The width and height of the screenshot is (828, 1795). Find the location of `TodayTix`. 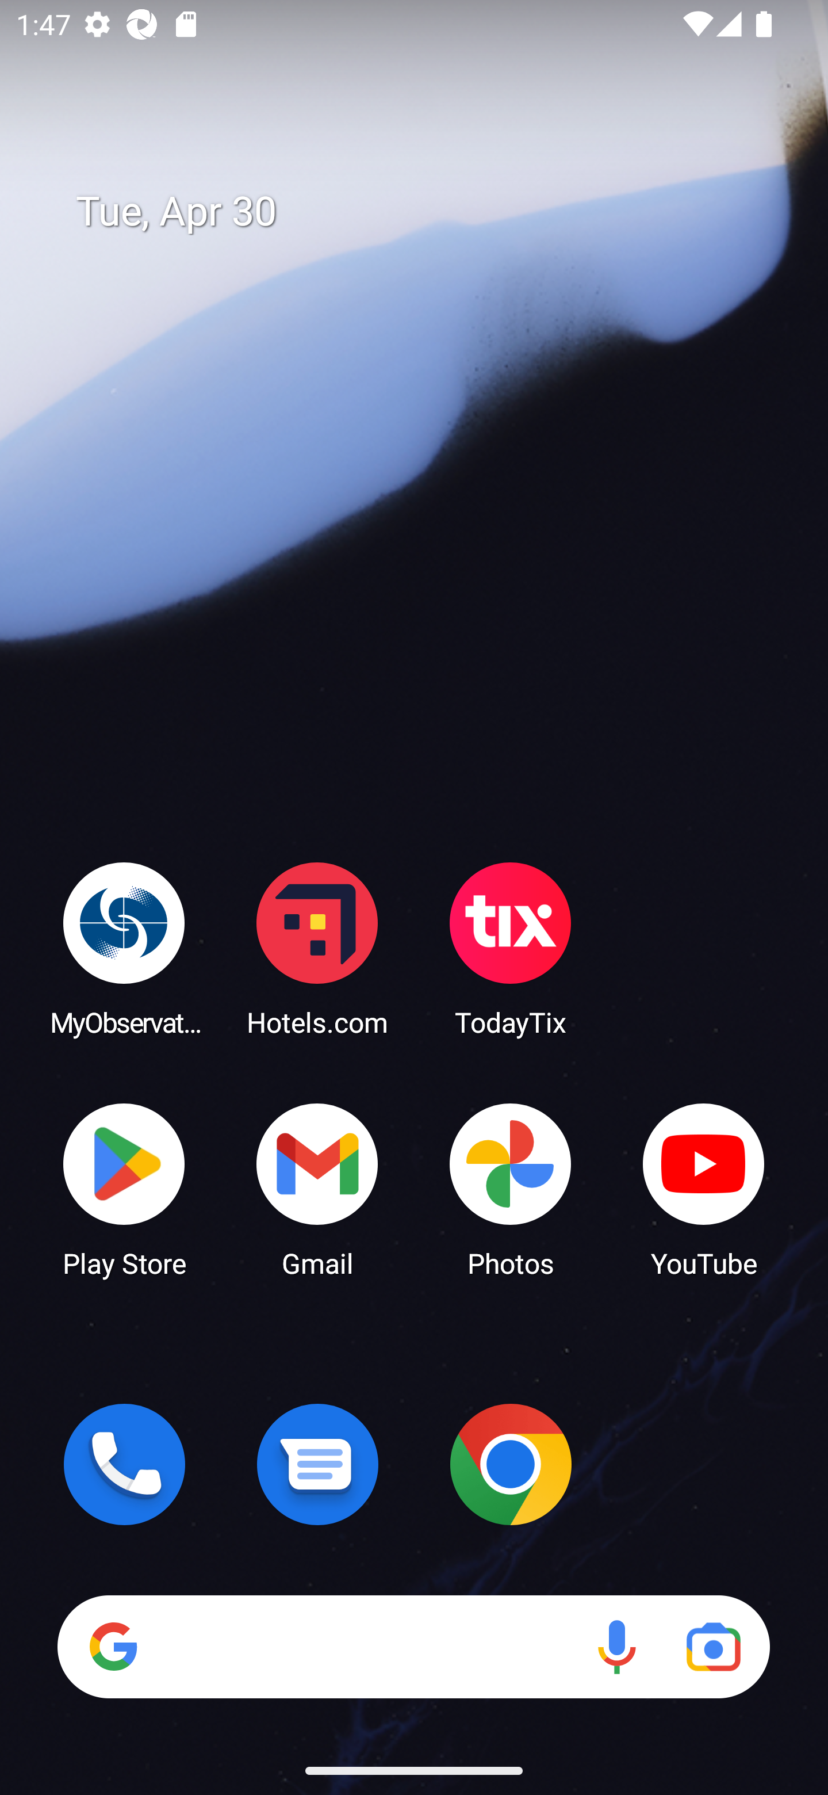

TodayTix is located at coordinates (511, 948).